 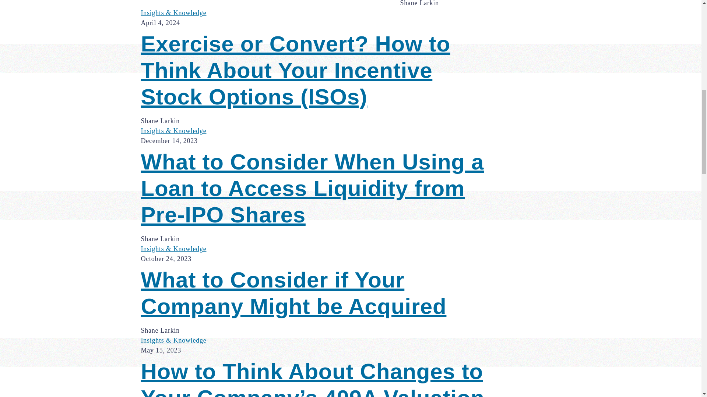 What do you see at coordinates (320, 293) in the screenshot?
I see `What to Consider if Your Company Might be Acquired` at bounding box center [320, 293].